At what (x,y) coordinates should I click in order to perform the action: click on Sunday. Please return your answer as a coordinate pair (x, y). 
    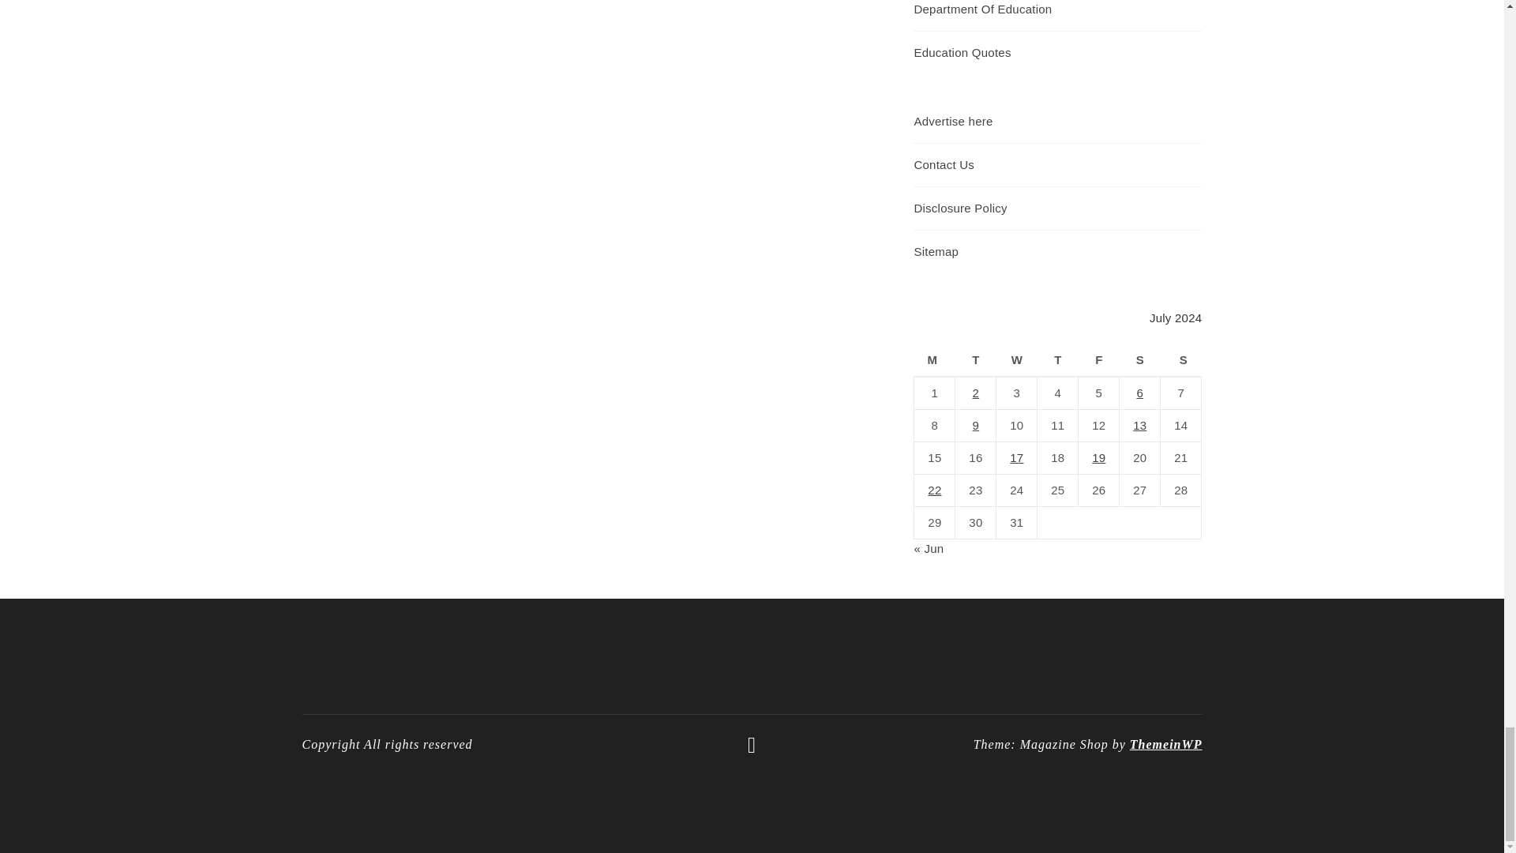
    Looking at the image, I should click on (1181, 362).